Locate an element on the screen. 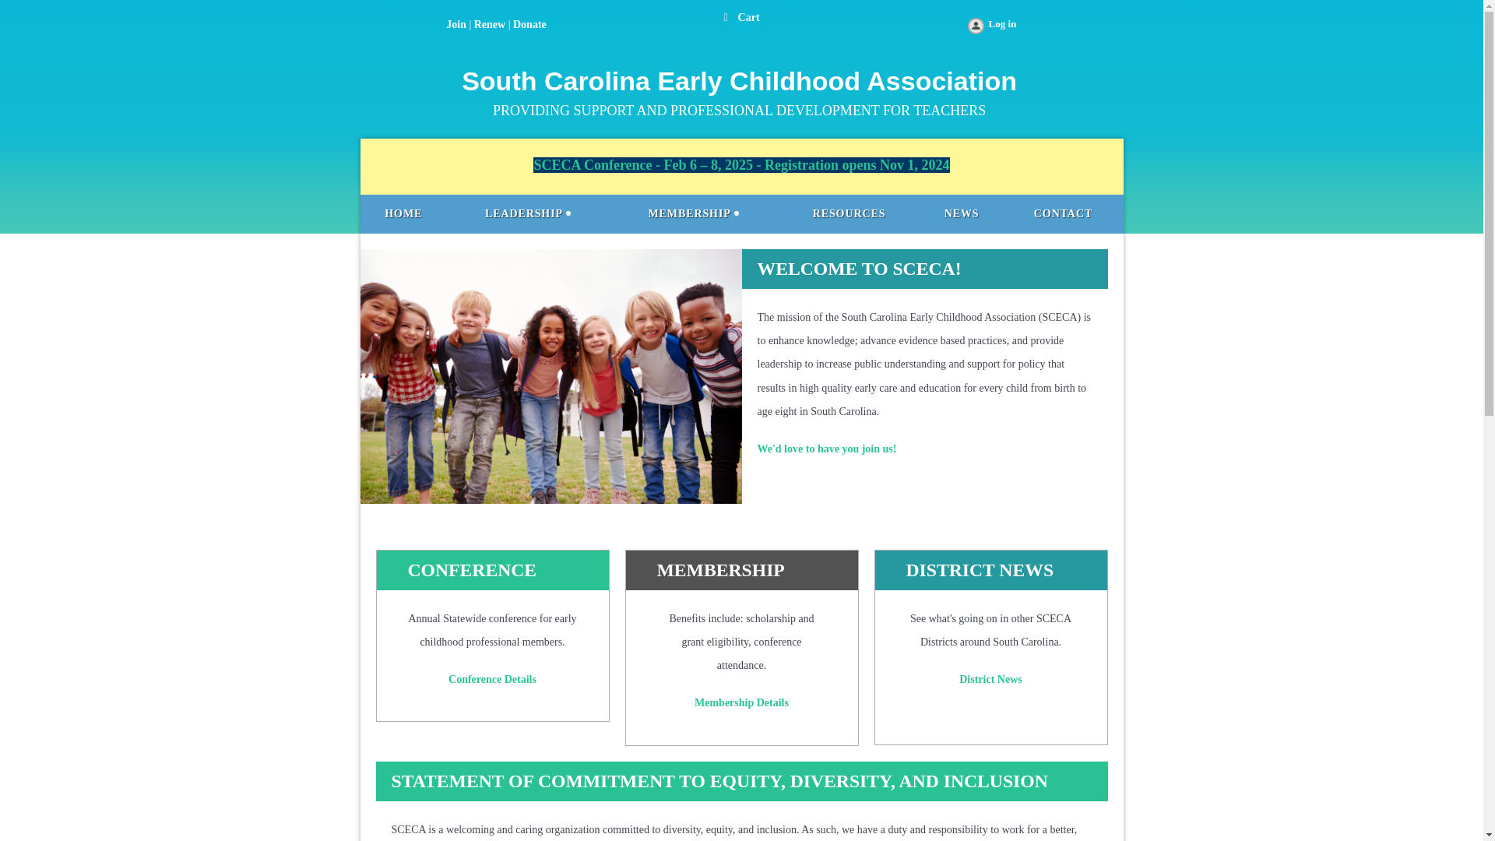 The image size is (1495, 841). NEWS is located at coordinates (962, 213).